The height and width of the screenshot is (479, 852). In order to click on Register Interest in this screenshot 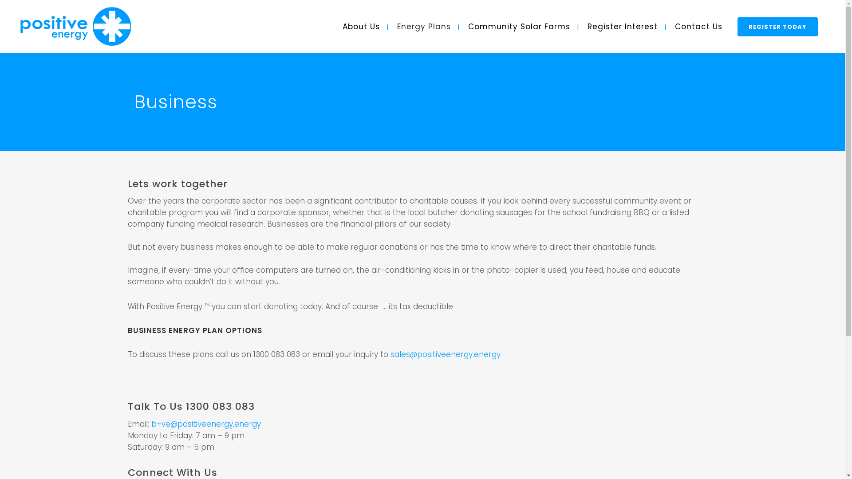, I will do `click(623, 27)`.